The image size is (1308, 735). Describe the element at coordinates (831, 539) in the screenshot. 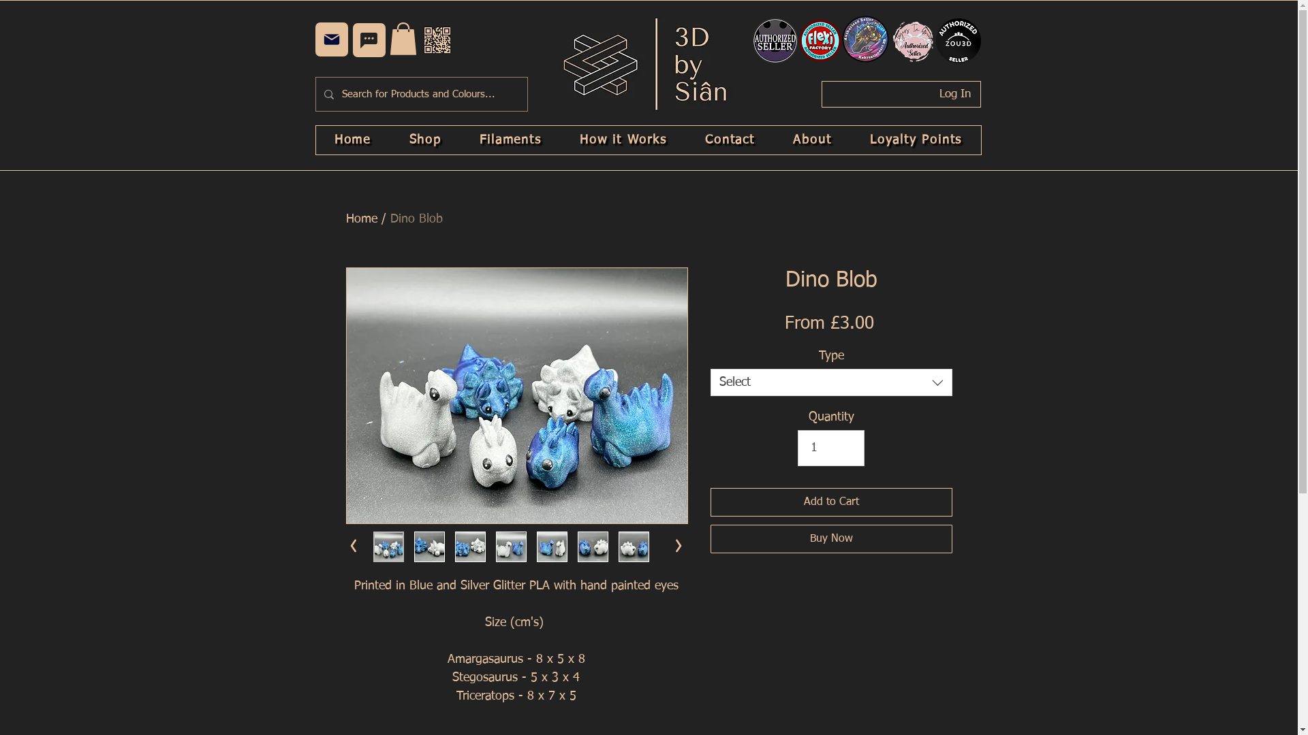

I see `Buy Now` at that location.